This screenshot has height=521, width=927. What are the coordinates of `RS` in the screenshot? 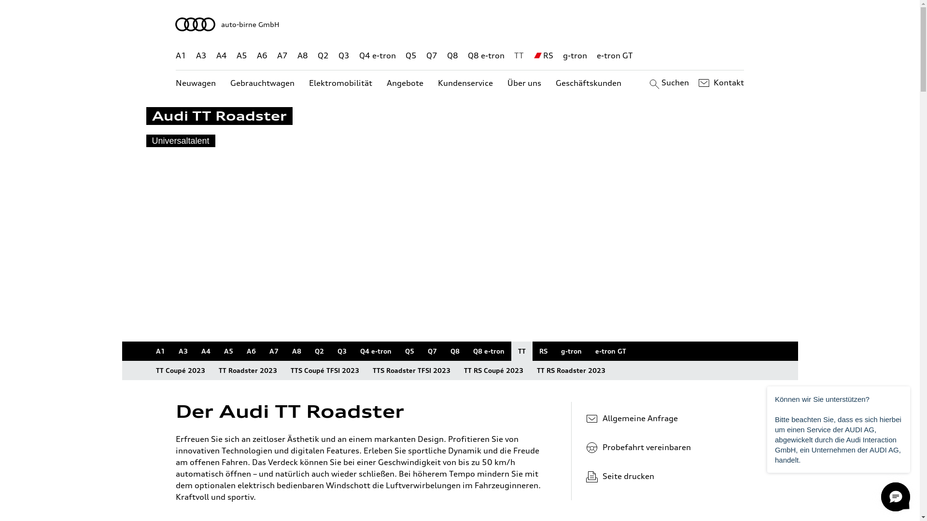 It's located at (548, 56).